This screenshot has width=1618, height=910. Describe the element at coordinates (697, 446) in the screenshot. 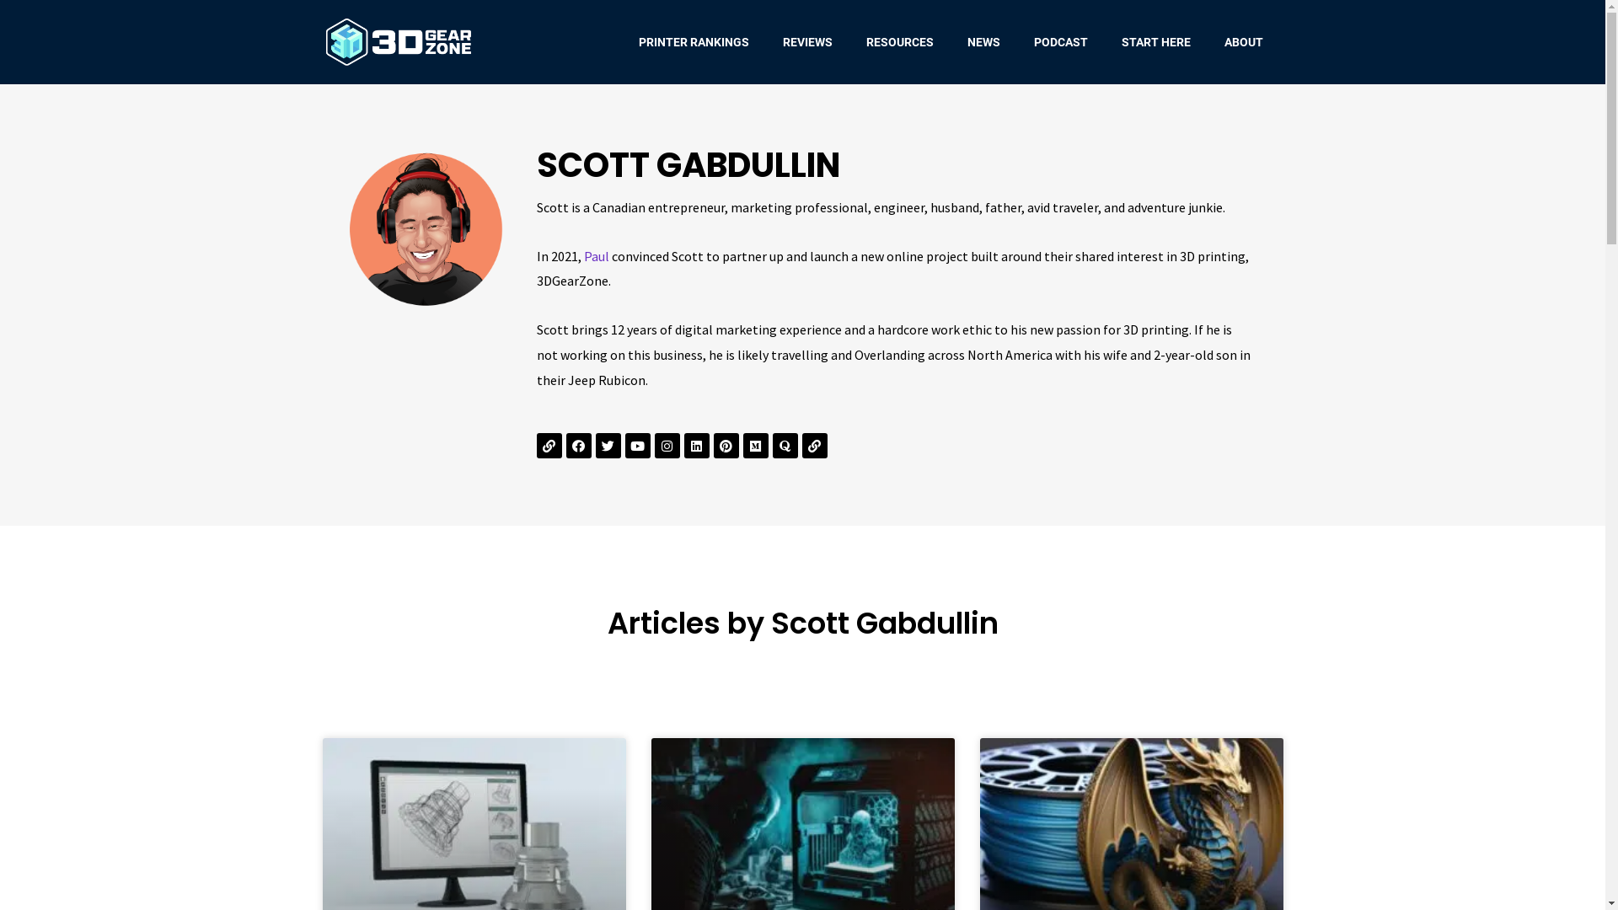

I see `Linkedin` at that location.